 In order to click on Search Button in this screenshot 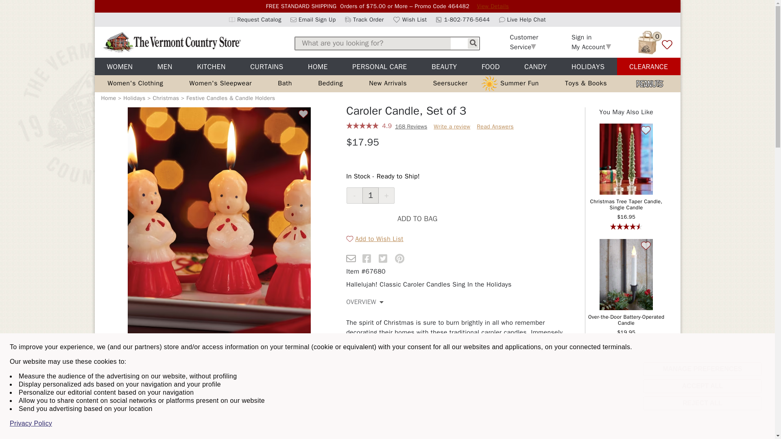, I will do `click(303, 113)`.